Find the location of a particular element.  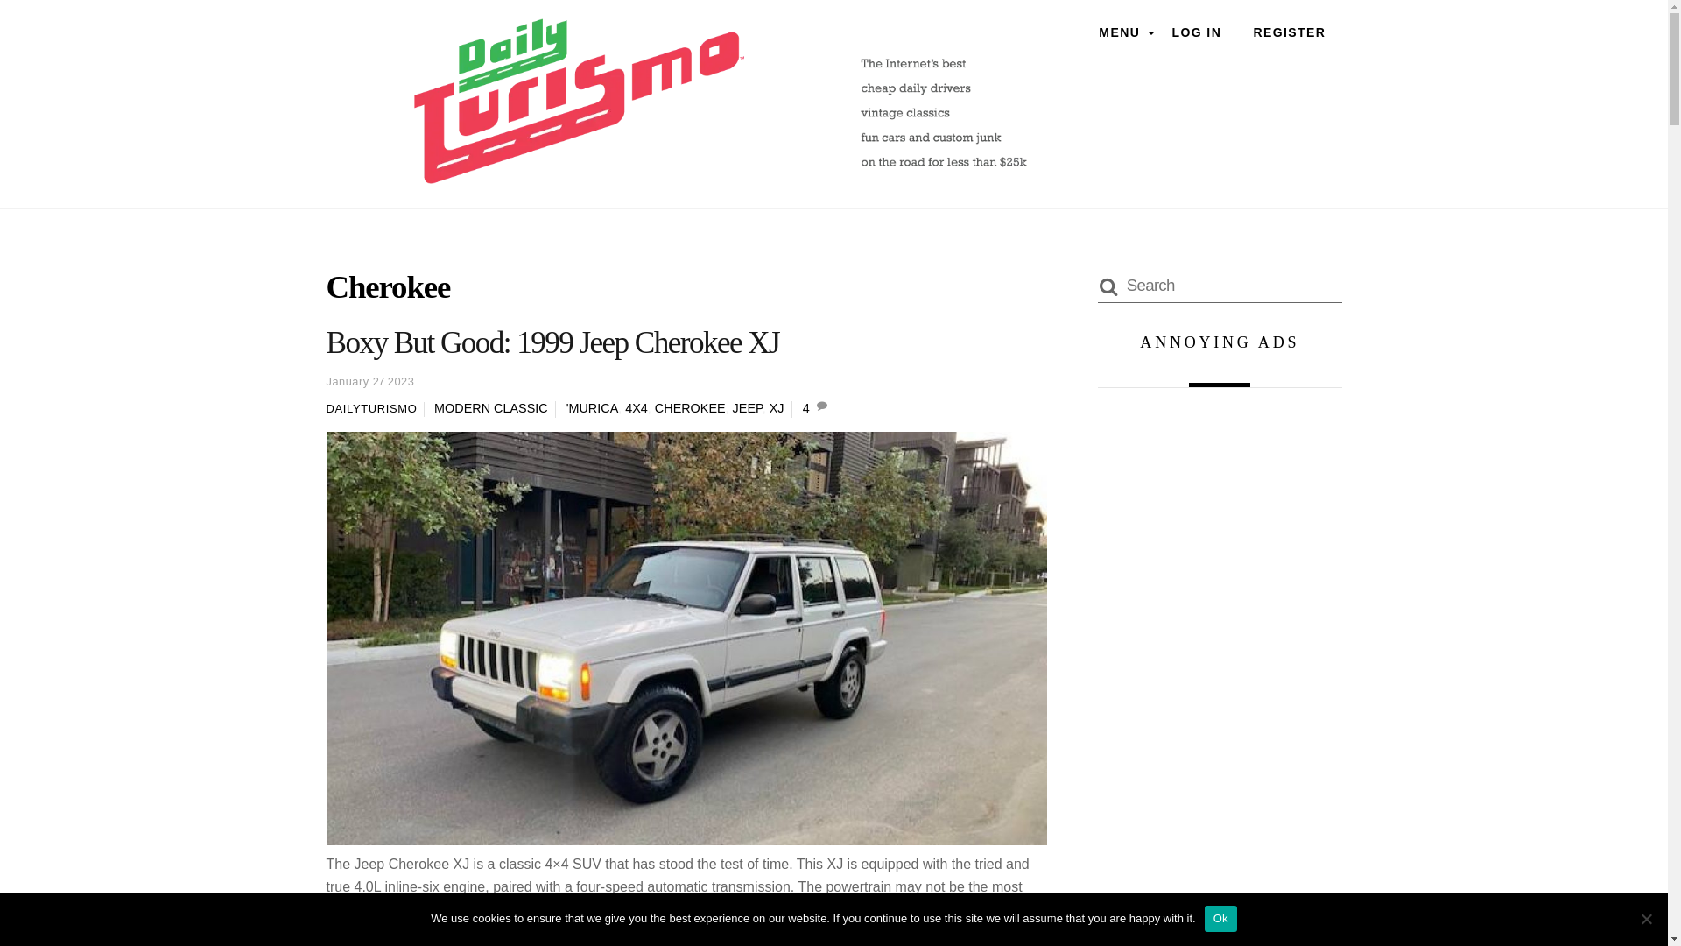

MODERN CLASSIC is located at coordinates (490, 408).